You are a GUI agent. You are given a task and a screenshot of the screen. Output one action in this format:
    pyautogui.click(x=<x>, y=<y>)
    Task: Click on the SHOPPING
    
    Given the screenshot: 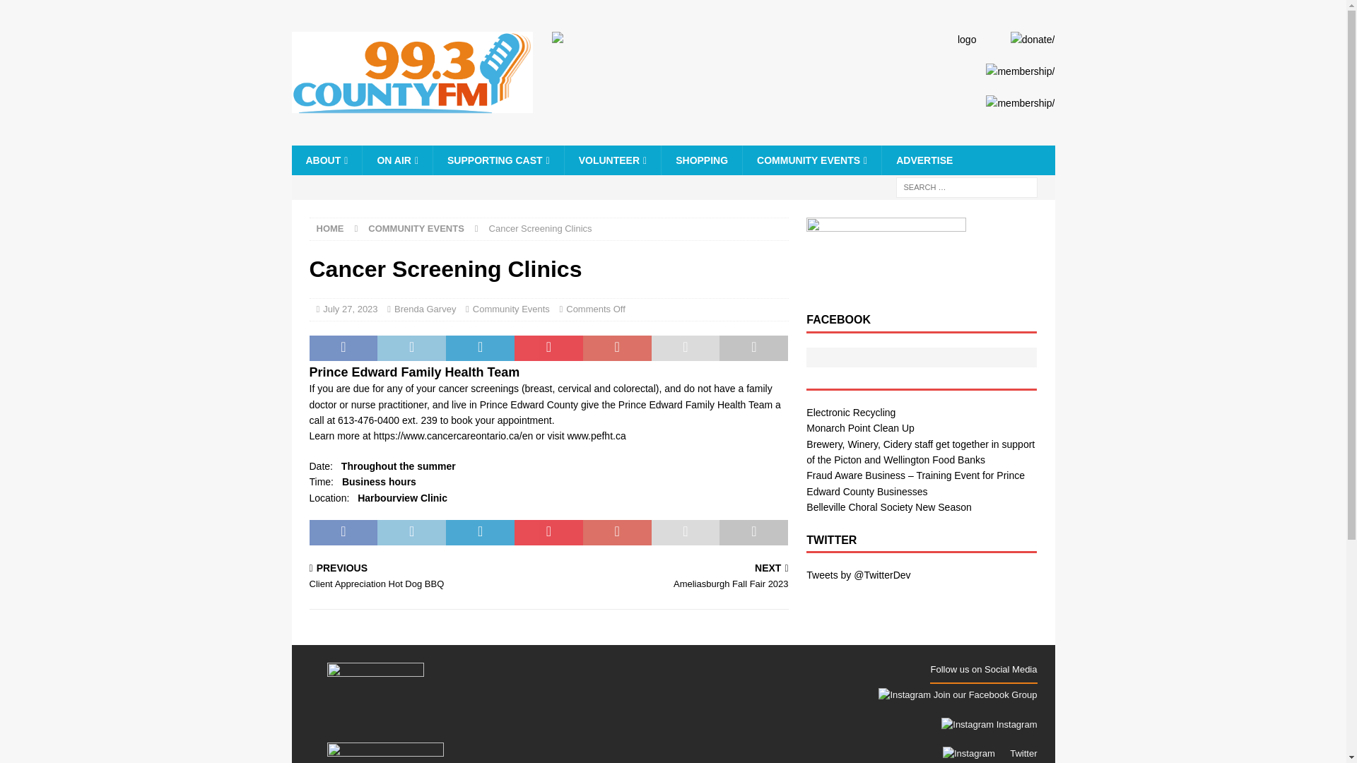 What is the action you would take?
    pyautogui.click(x=701, y=160)
    